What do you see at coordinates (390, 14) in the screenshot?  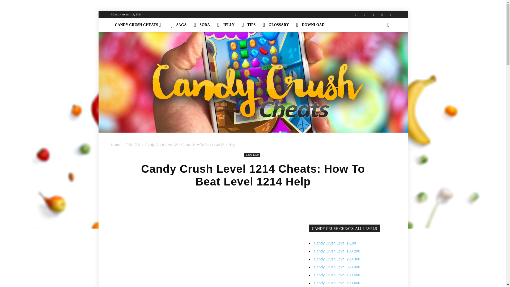 I see `Youtube` at bounding box center [390, 14].